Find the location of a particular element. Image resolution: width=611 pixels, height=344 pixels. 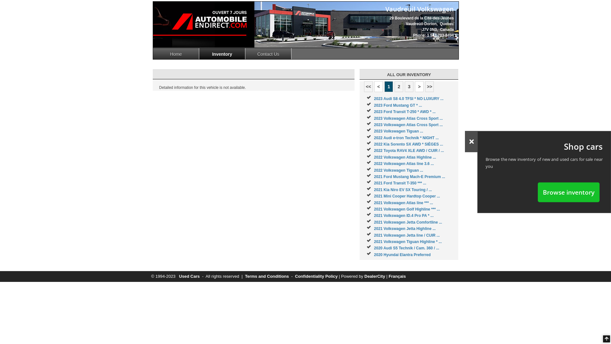

2022 Toyota RAV4 XLE AWD / CUIR / ... is located at coordinates (409, 151).